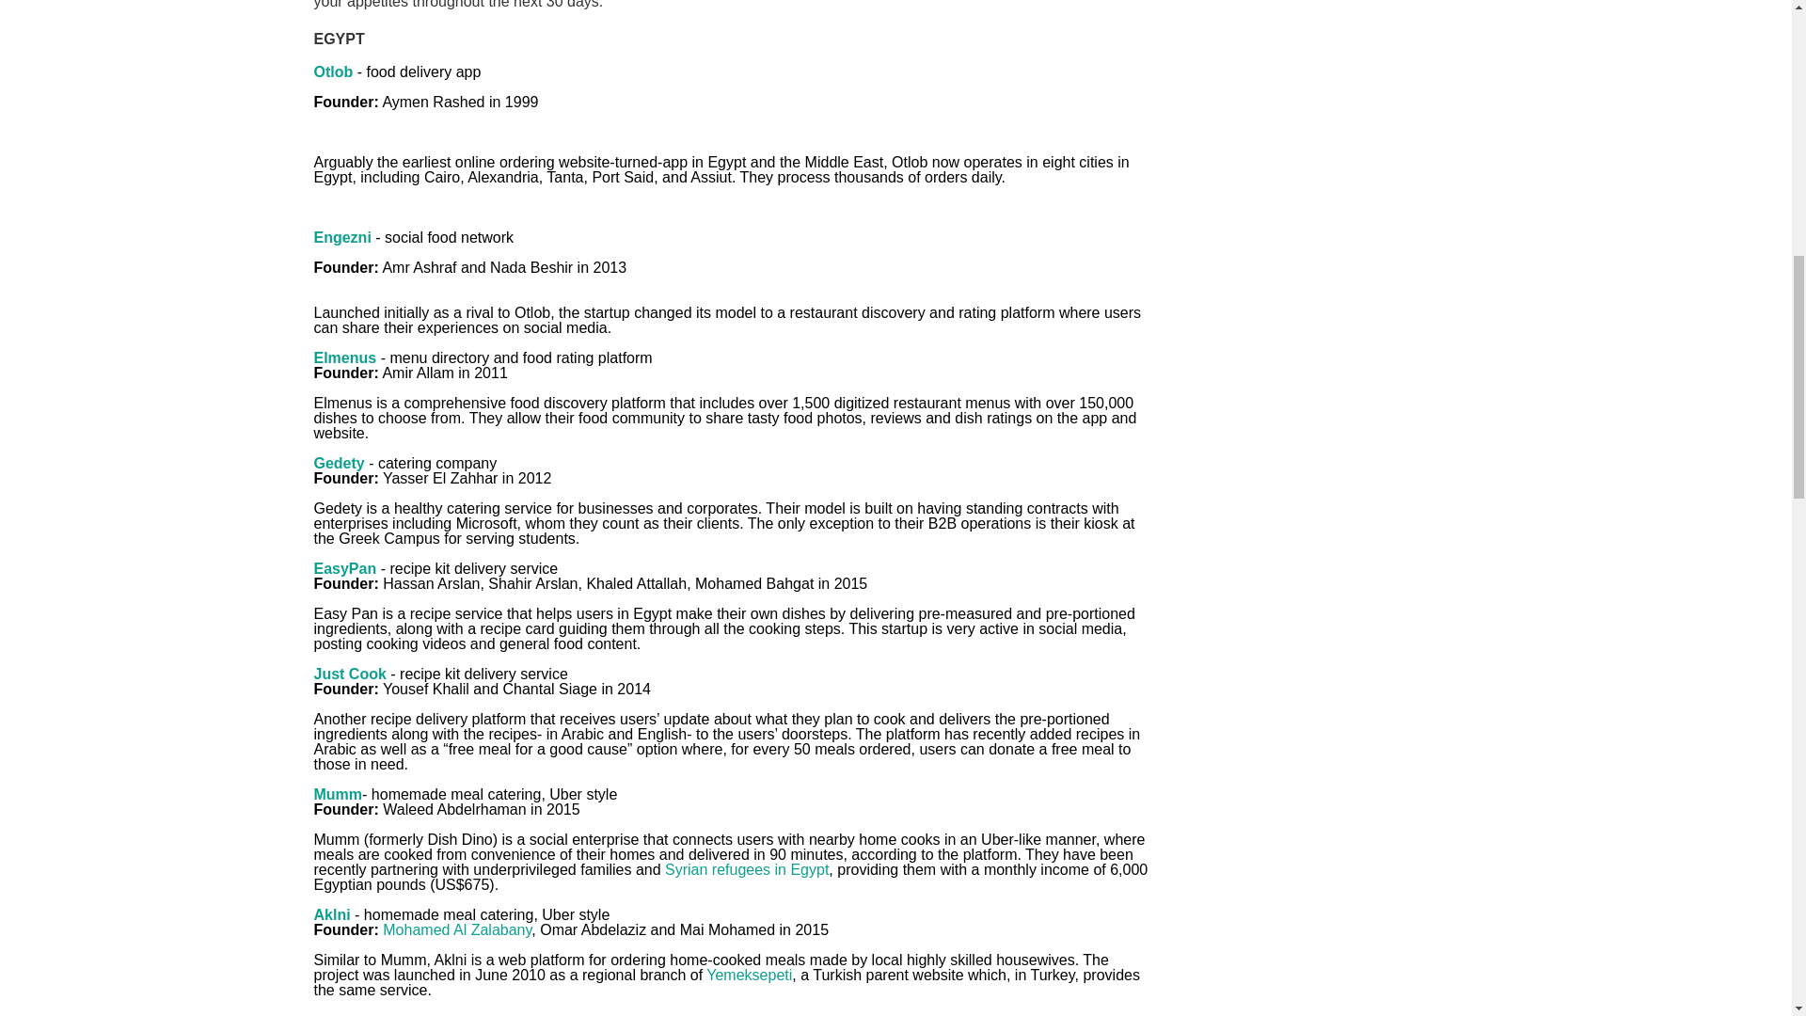  What do you see at coordinates (350, 674) in the screenshot?
I see `Just Cook` at bounding box center [350, 674].